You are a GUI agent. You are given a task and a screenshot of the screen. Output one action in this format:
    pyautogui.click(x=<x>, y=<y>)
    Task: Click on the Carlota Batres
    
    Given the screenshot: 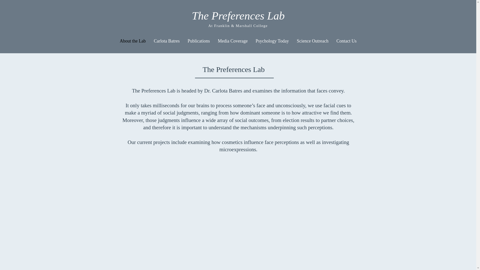 What is the action you would take?
    pyautogui.click(x=167, y=41)
    